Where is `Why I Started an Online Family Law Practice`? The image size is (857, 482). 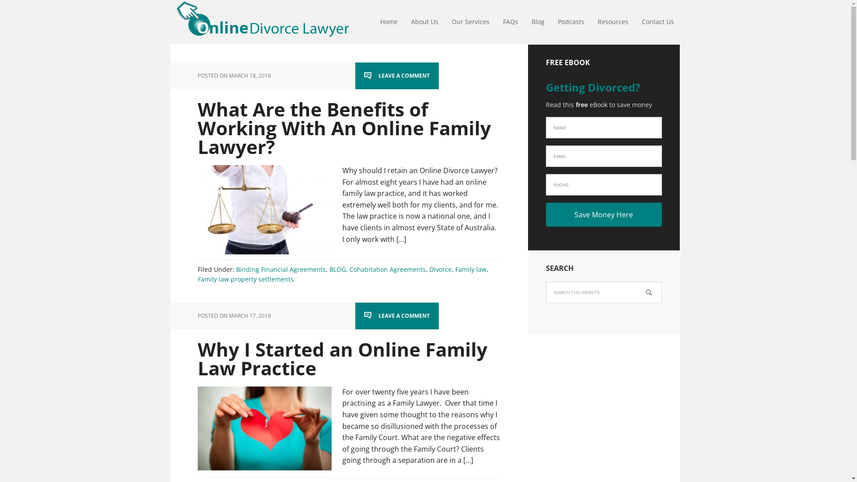
Why I Started an Online Family Law Practice is located at coordinates (342, 359).